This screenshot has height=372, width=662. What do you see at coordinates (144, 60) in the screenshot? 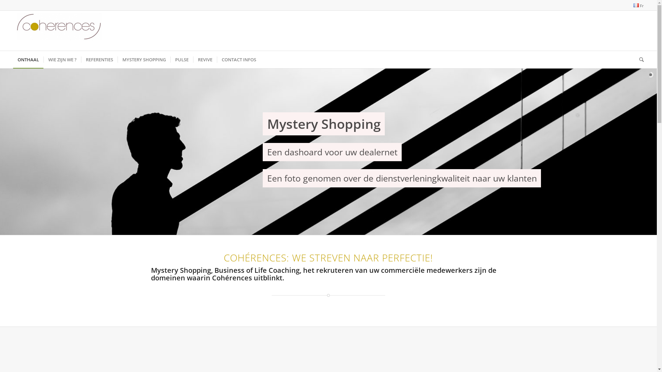
I see `MYSTERY SHOPPING` at bounding box center [144, 60].